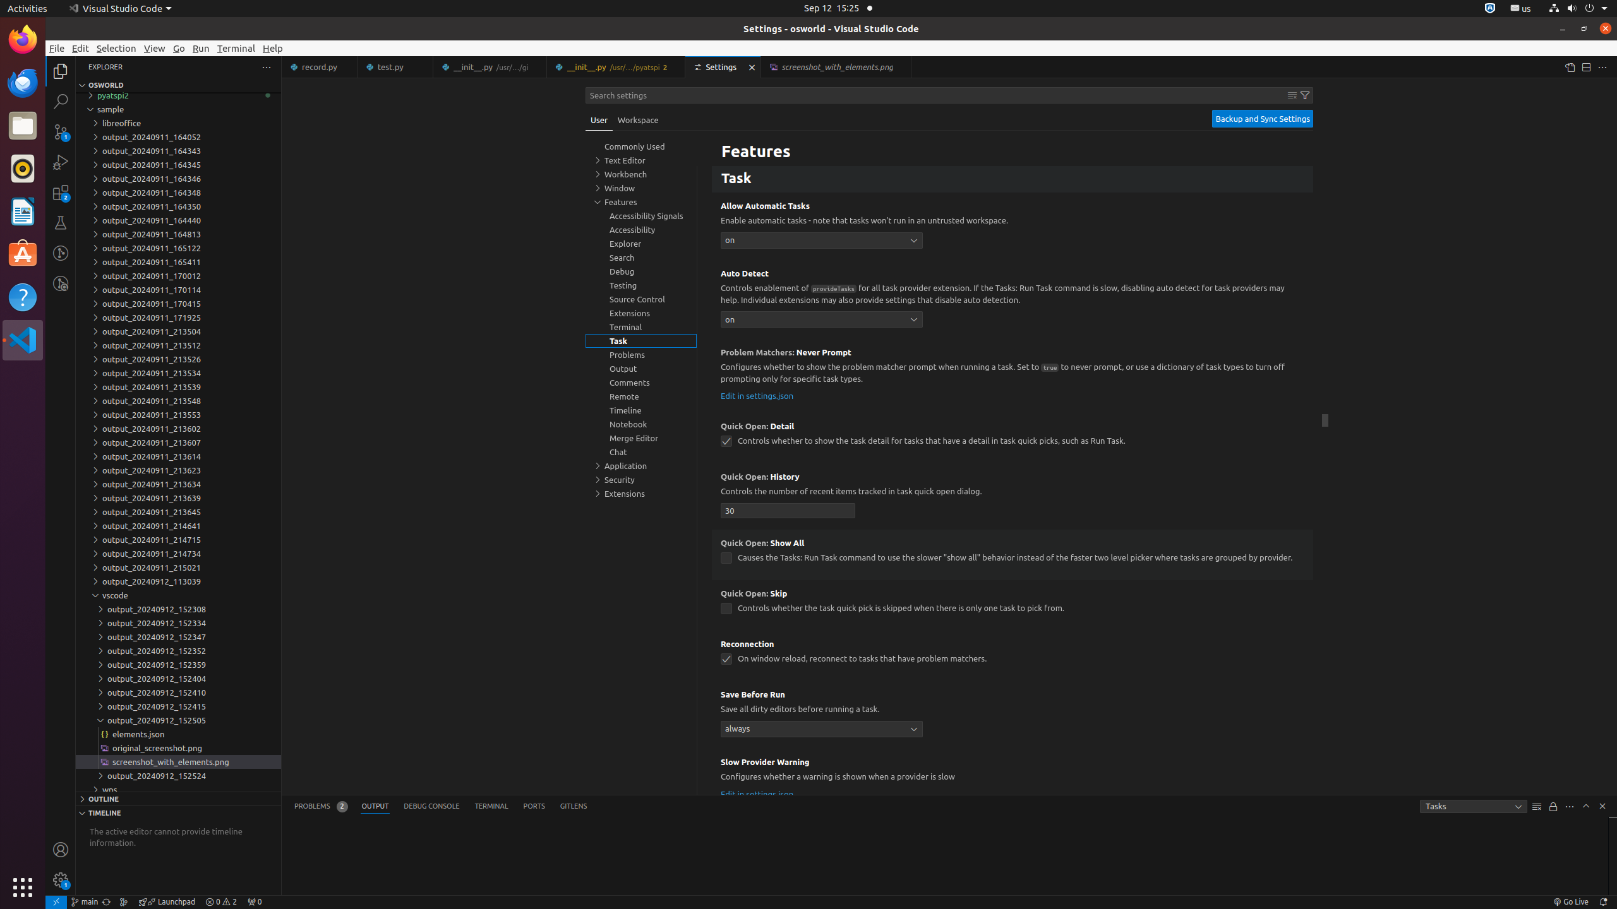  I want to click on Output (Ctrl+K Ctrl+H), so click(375, 807).